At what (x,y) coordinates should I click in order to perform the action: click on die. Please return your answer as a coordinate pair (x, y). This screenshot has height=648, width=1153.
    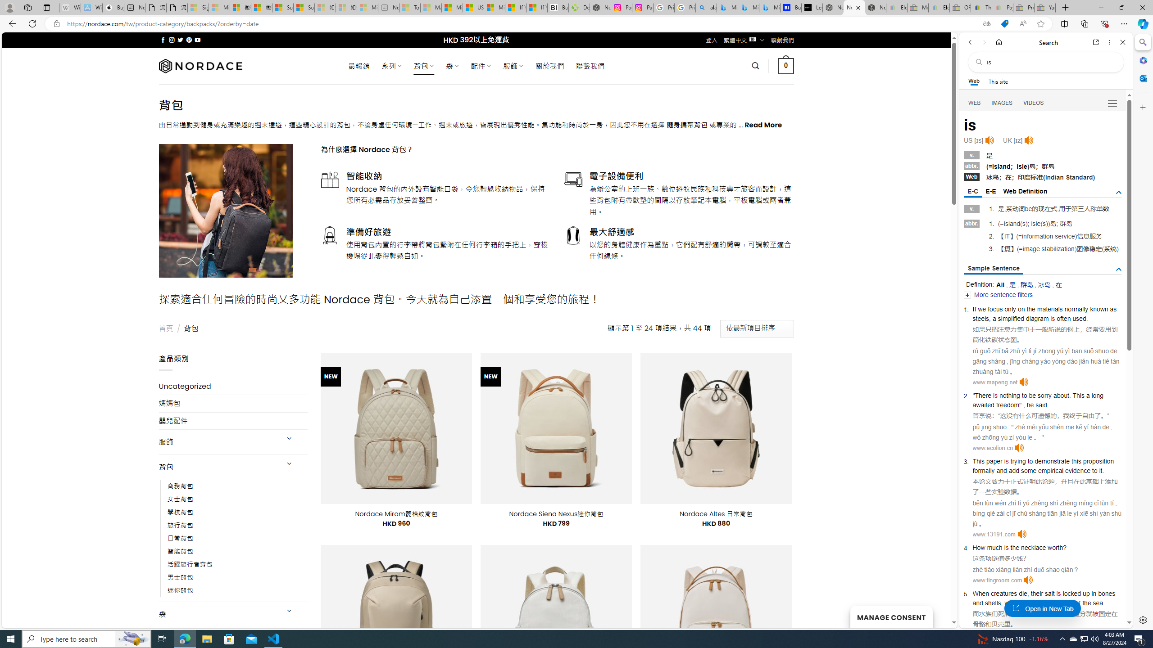
    Looking at the image, I should click on (1023, 593).